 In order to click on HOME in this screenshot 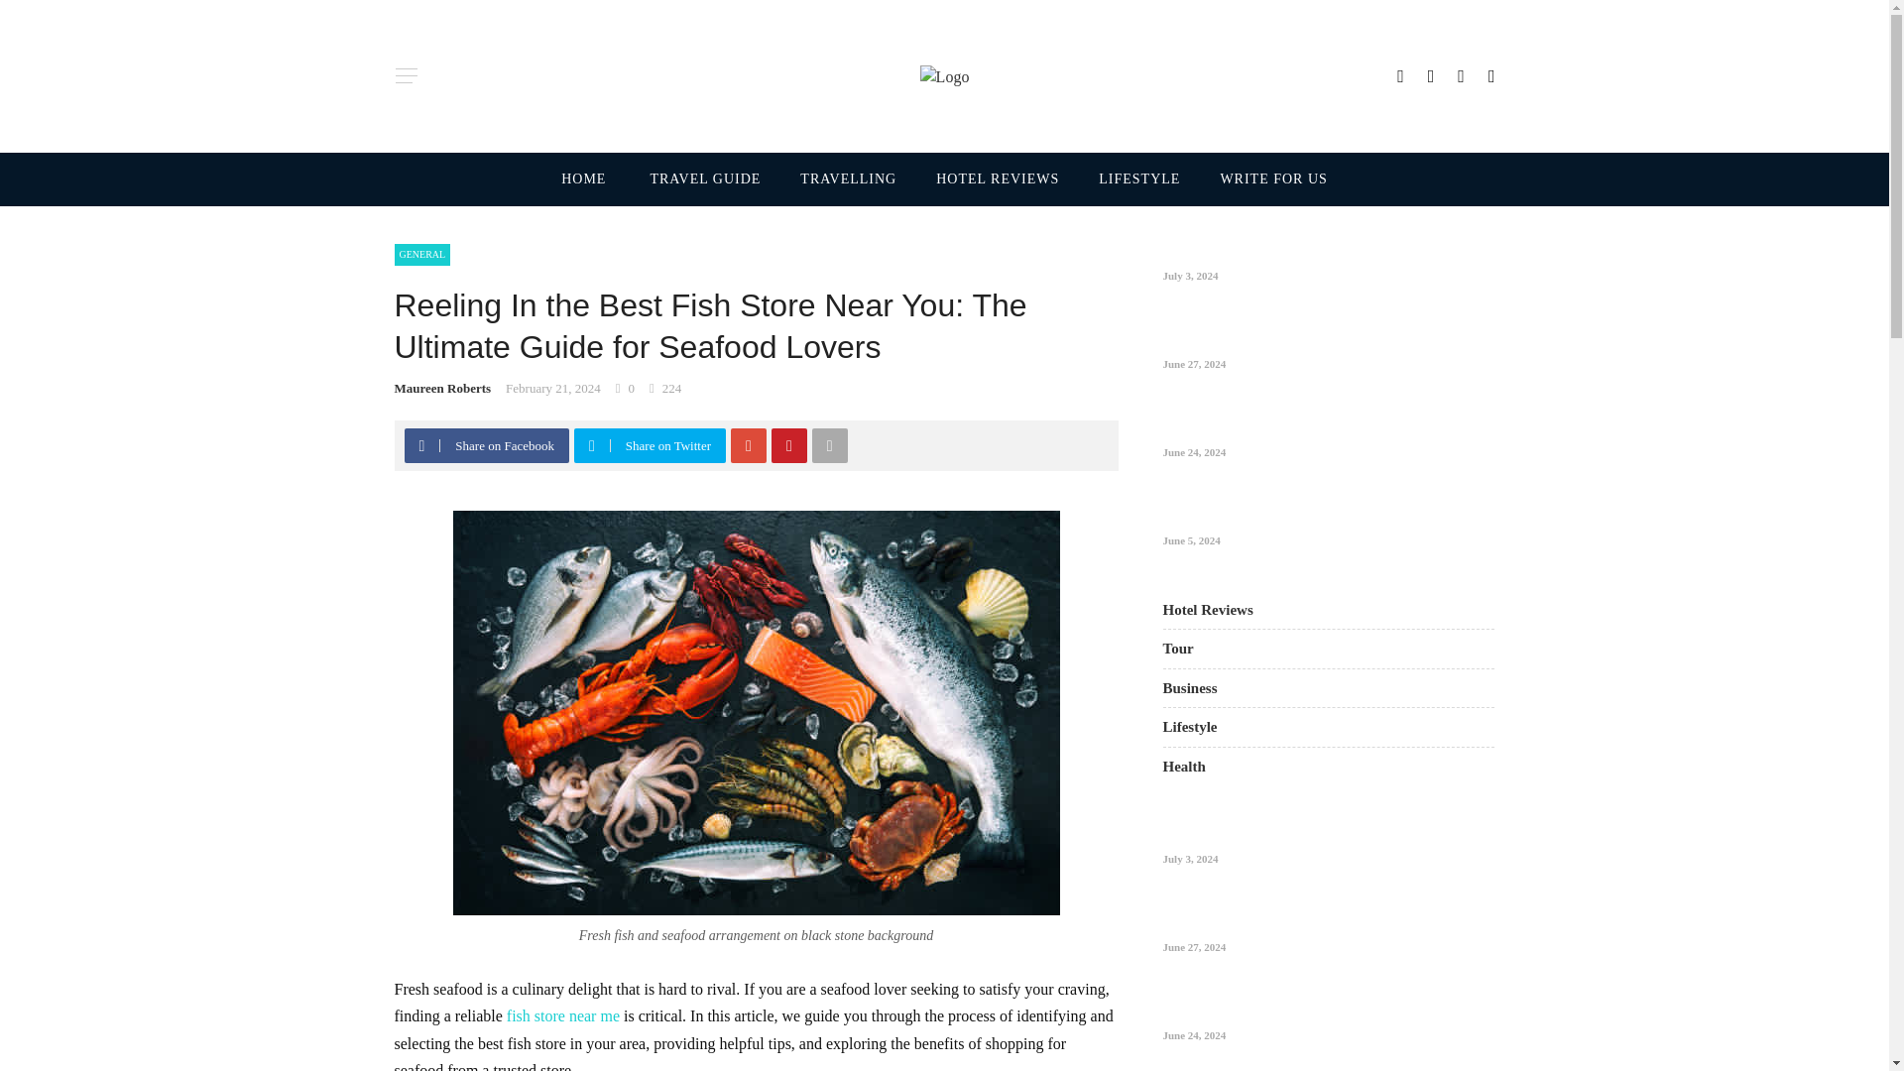, I will do `click(595, 179)`.